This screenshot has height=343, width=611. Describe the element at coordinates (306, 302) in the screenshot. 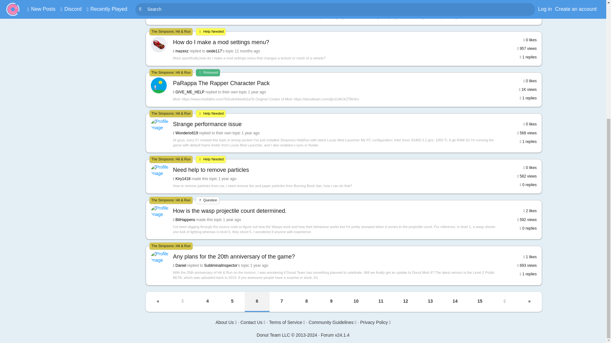

I see `Page 8` at that location.